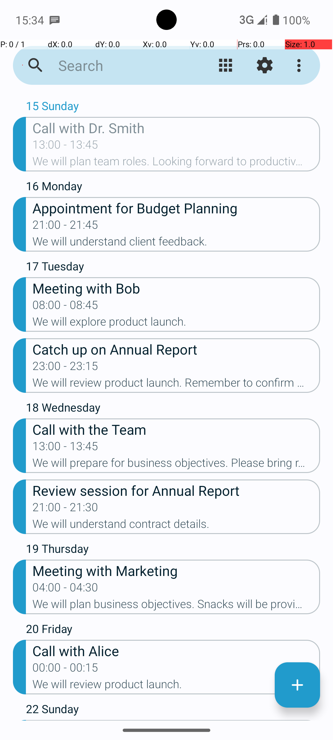 The width and height of the screenshot is (333, 740). I want to click on 22 Sunday, so click(173, 710).